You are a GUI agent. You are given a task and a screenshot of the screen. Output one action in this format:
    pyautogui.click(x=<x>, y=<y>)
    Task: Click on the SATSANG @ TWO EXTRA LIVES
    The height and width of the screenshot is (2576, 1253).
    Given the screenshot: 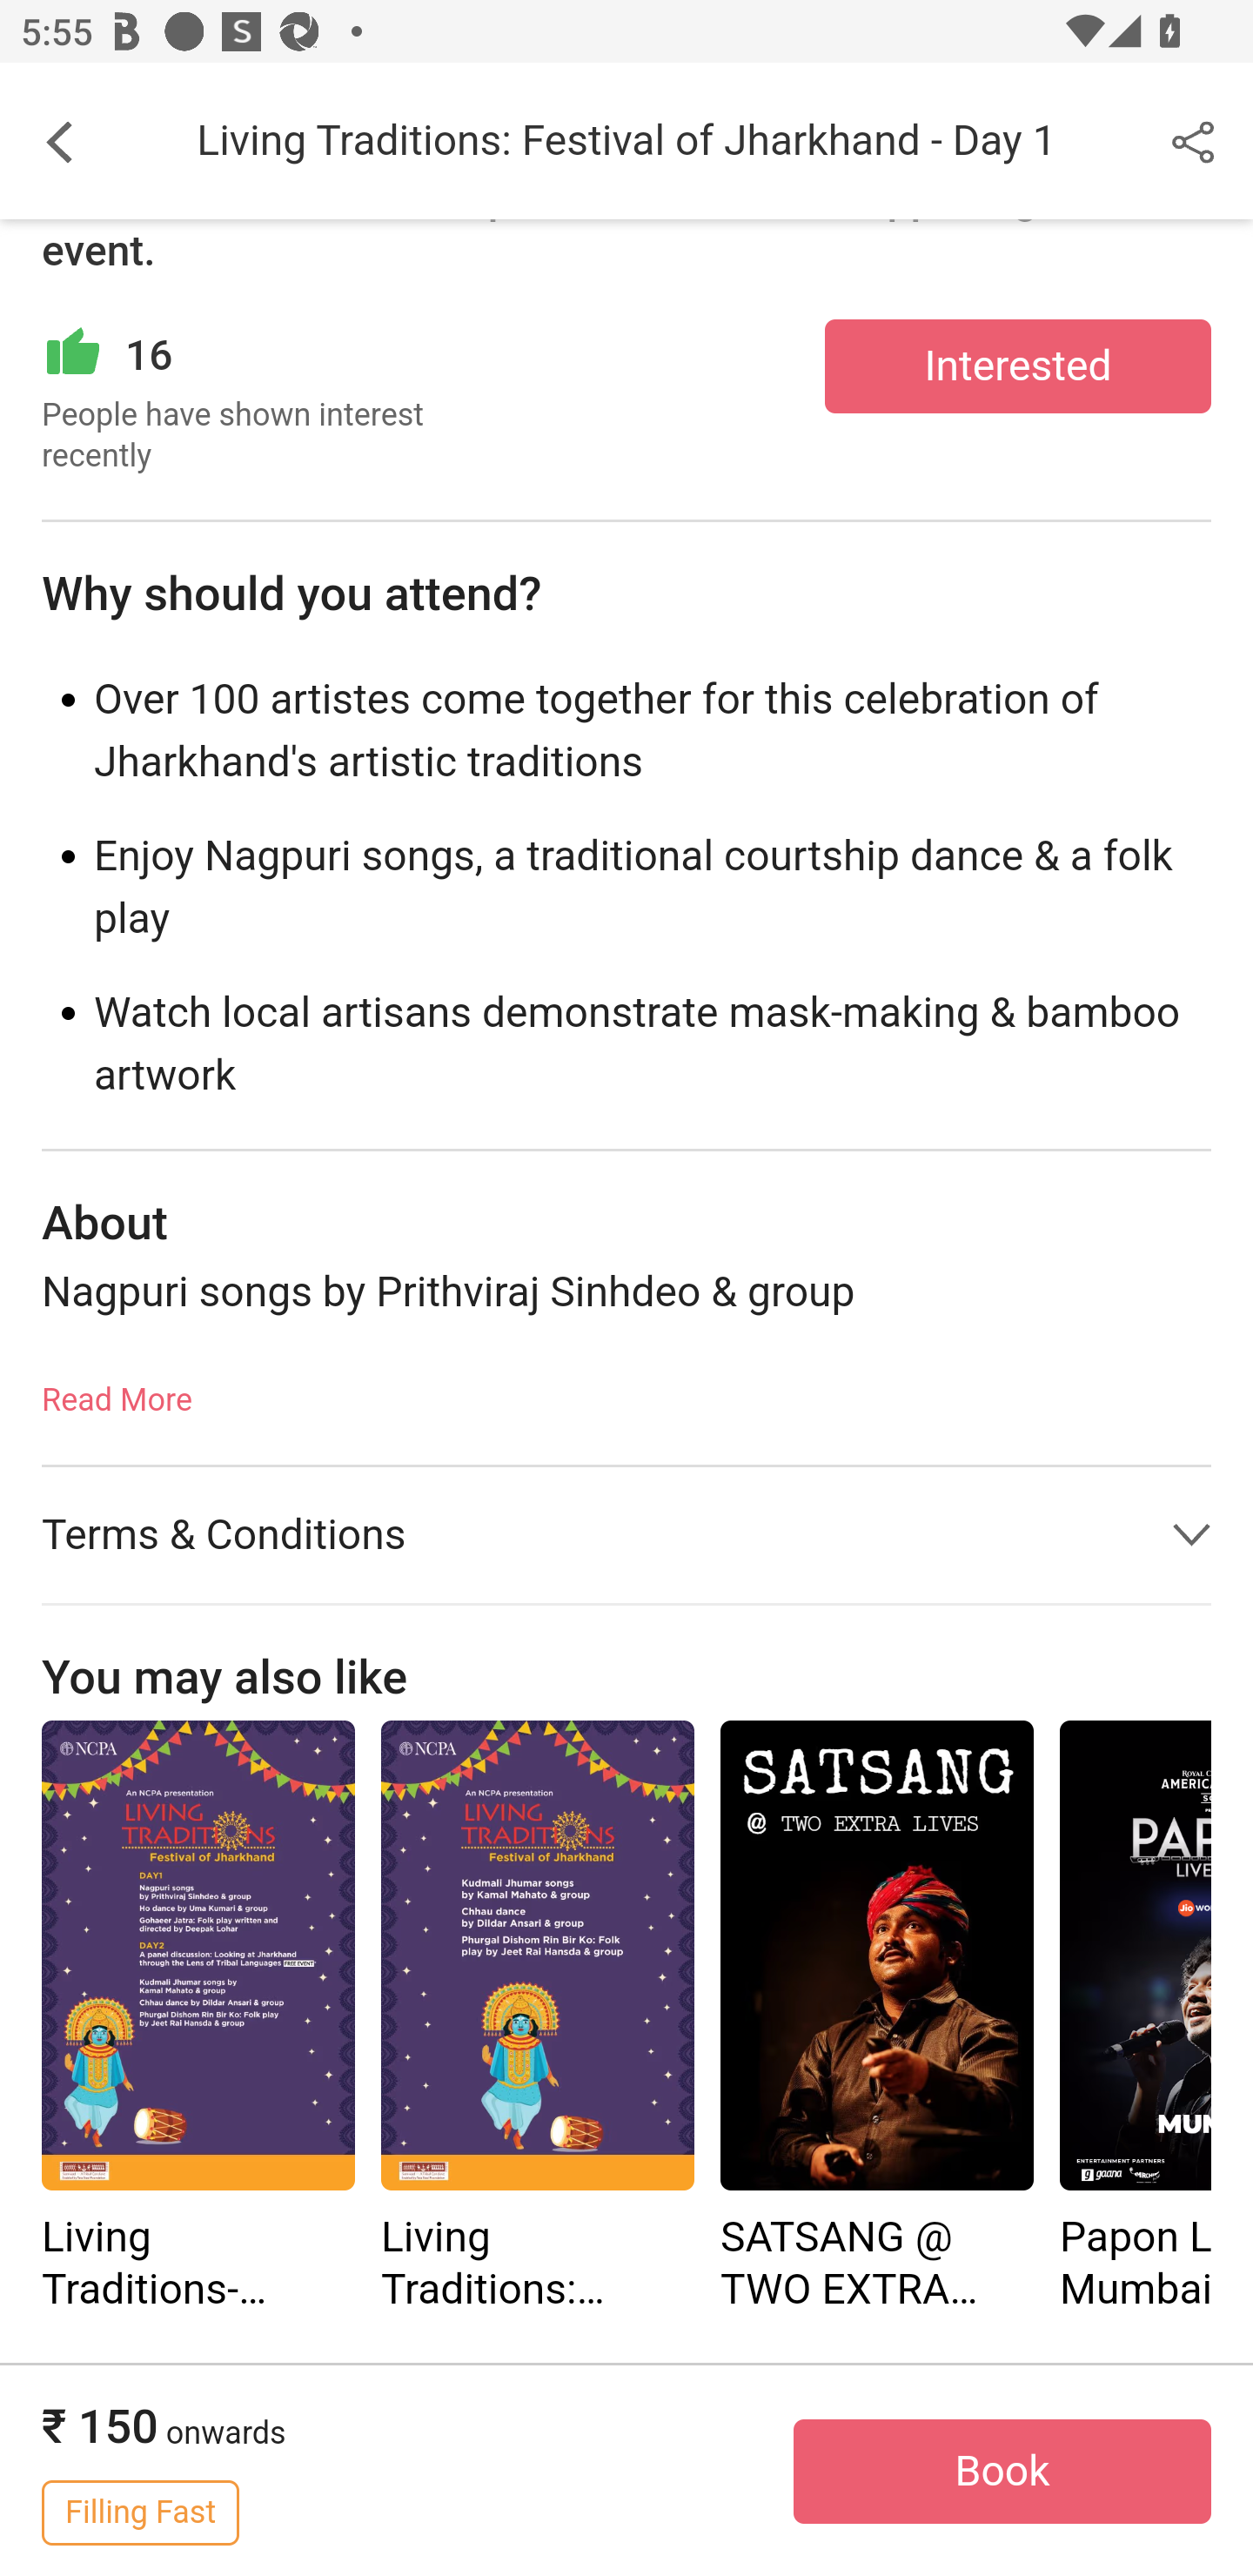 What is the action you would take?
    pyautogui.click(x=877, y=2019)
    